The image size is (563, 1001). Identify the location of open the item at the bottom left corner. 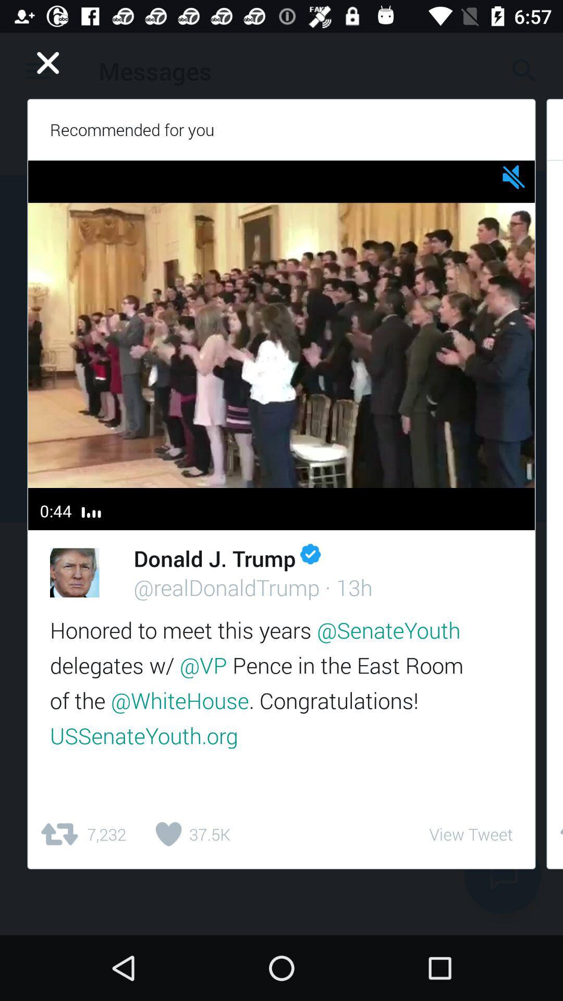
(82, 834).